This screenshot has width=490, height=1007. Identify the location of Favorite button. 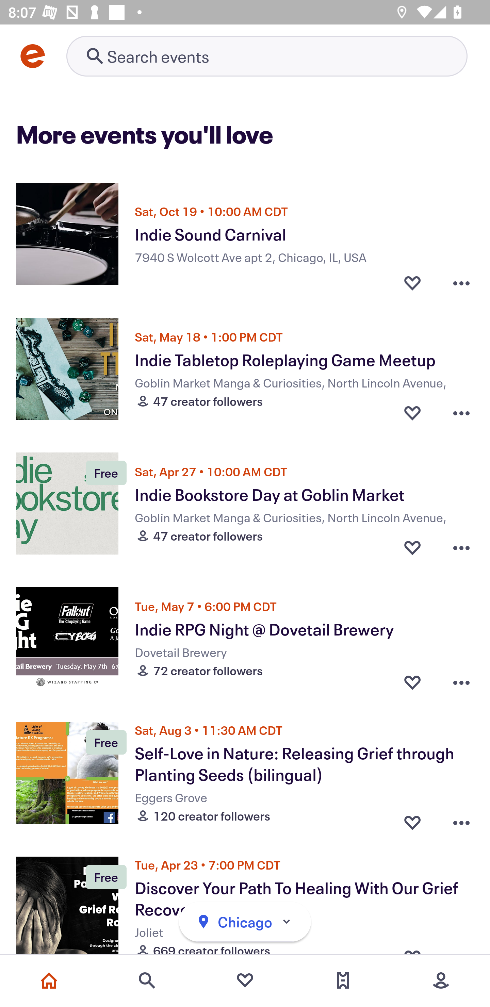
(412, 819).